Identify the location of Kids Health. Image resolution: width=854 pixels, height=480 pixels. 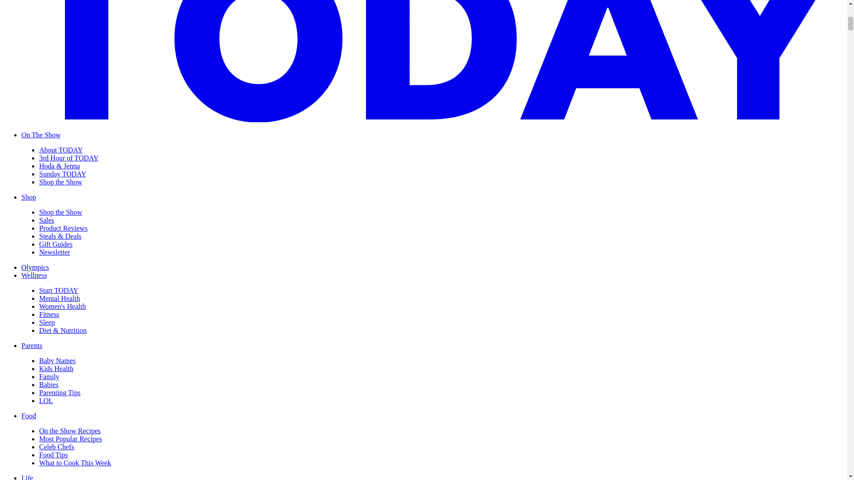
(56, 368).